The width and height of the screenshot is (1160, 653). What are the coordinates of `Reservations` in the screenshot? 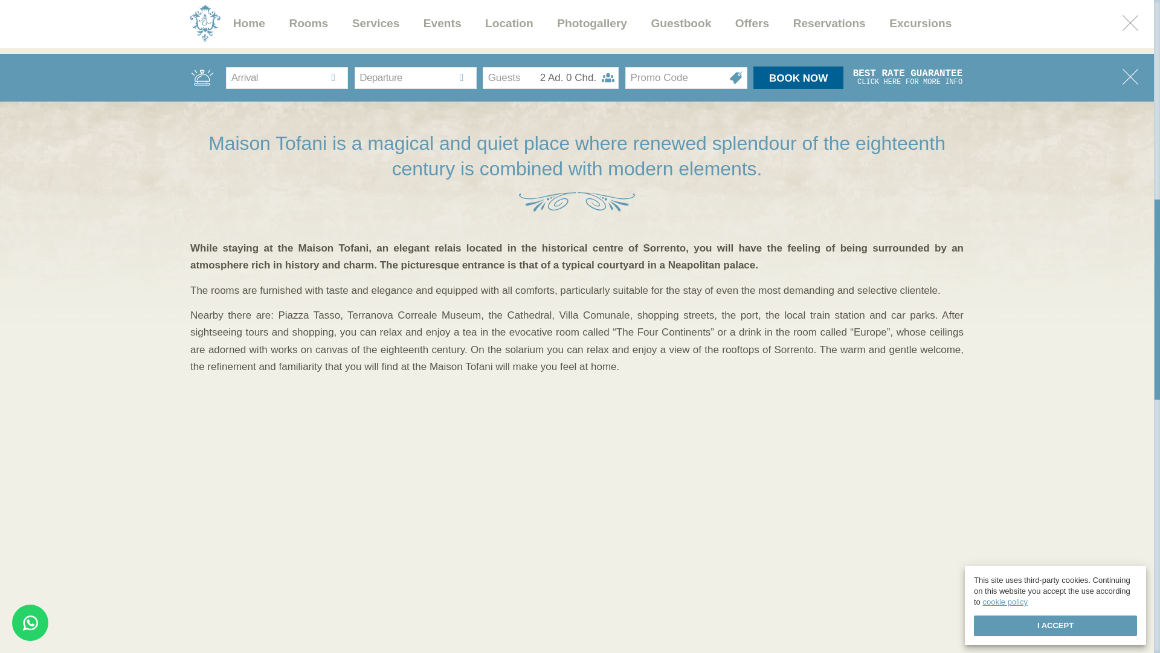 It's located at (249, 24).